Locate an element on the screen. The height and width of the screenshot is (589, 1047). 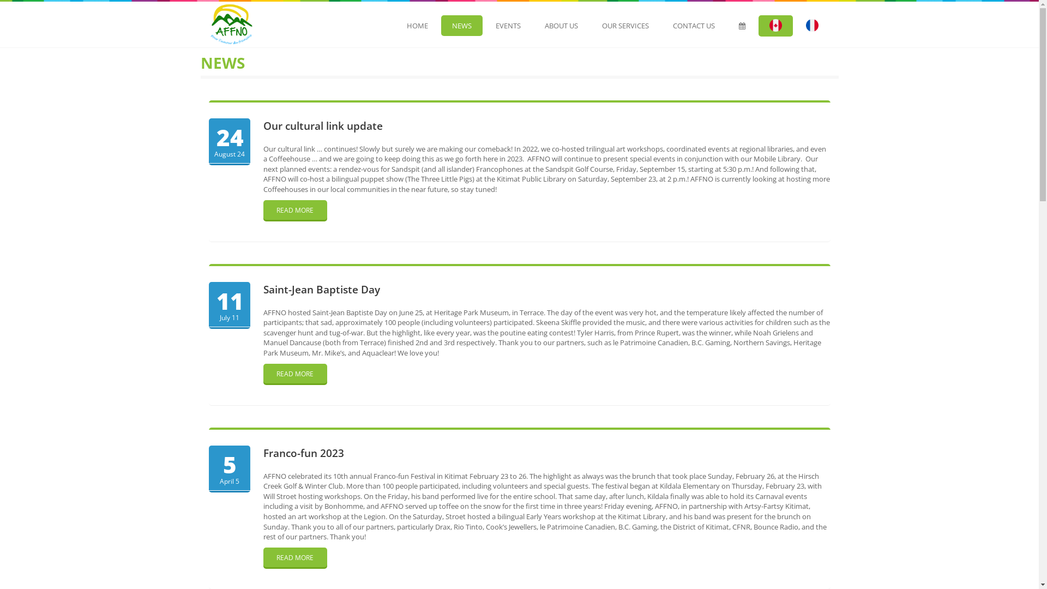
NEWS is located at coordinates (461, 26).